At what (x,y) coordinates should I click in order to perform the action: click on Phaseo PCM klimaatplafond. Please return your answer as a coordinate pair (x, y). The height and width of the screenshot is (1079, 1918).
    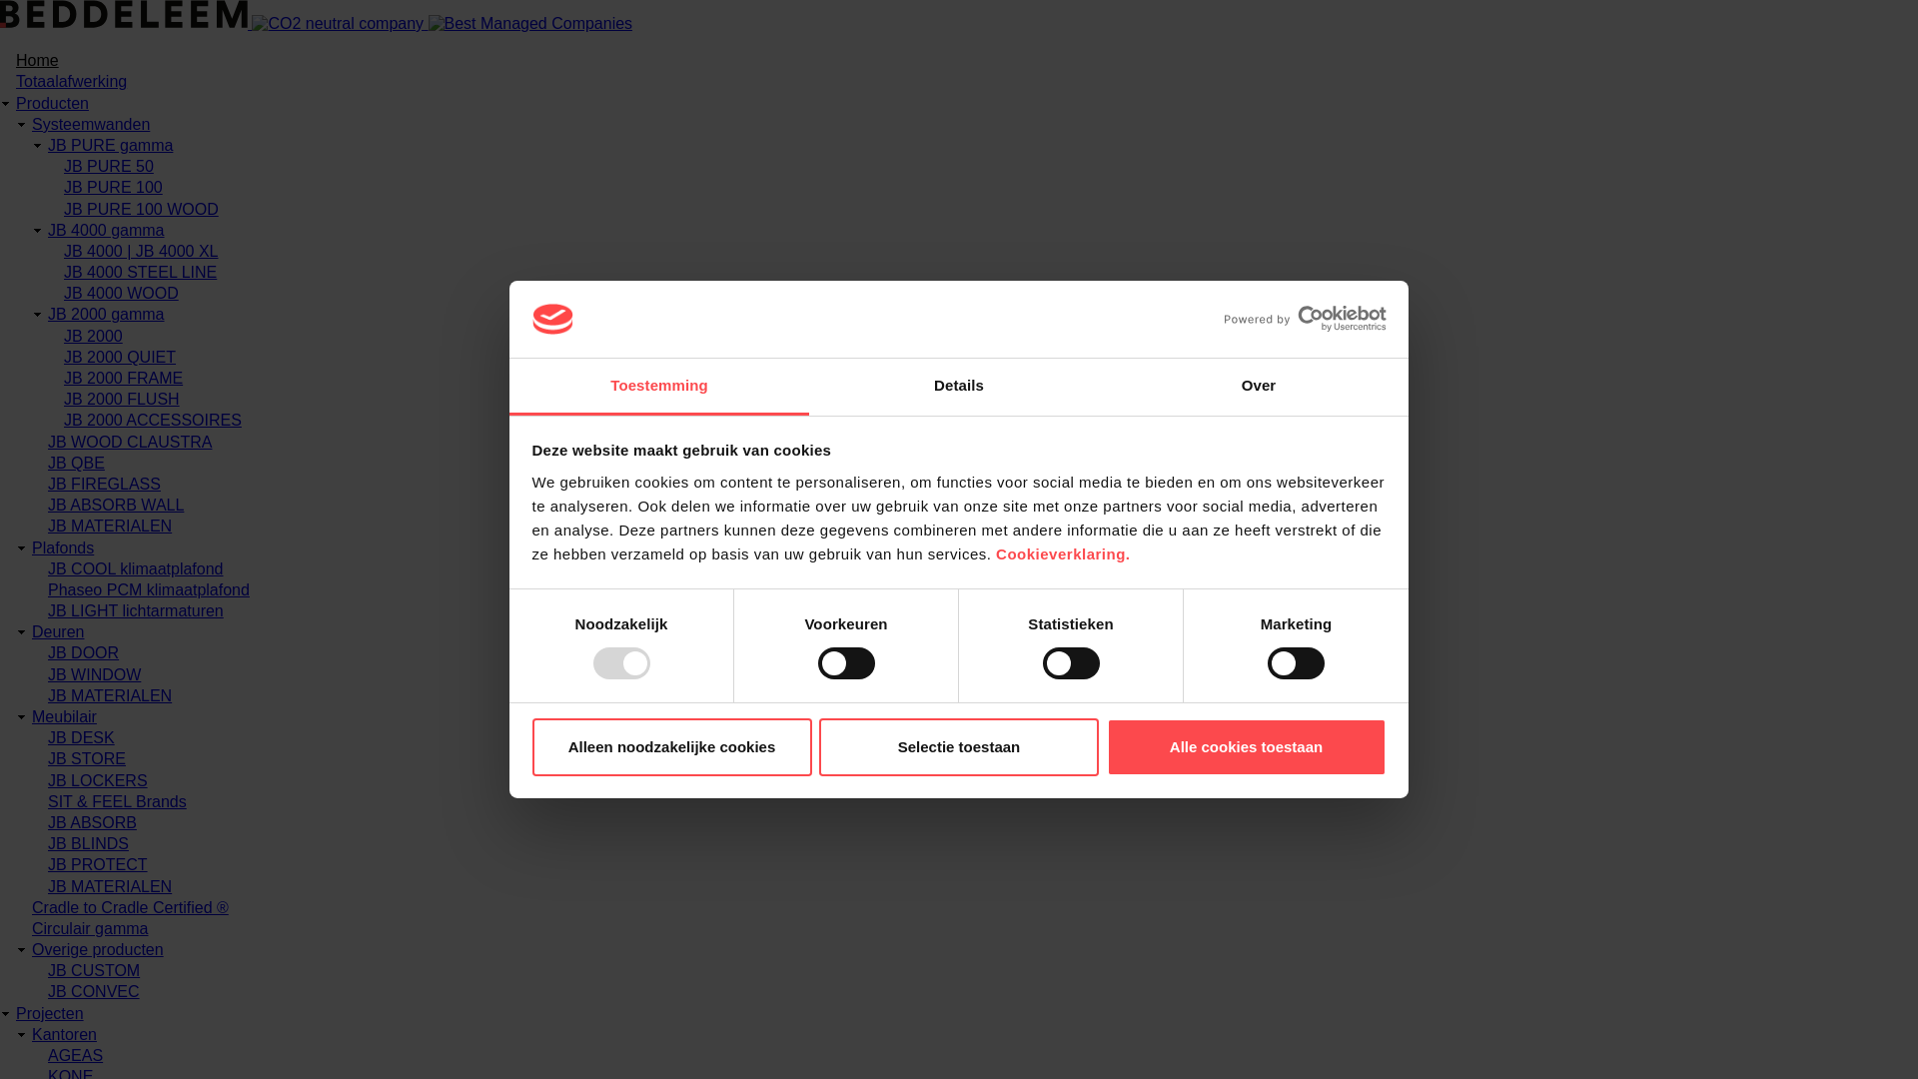
    Looking at the image, I should click on (149, 589).